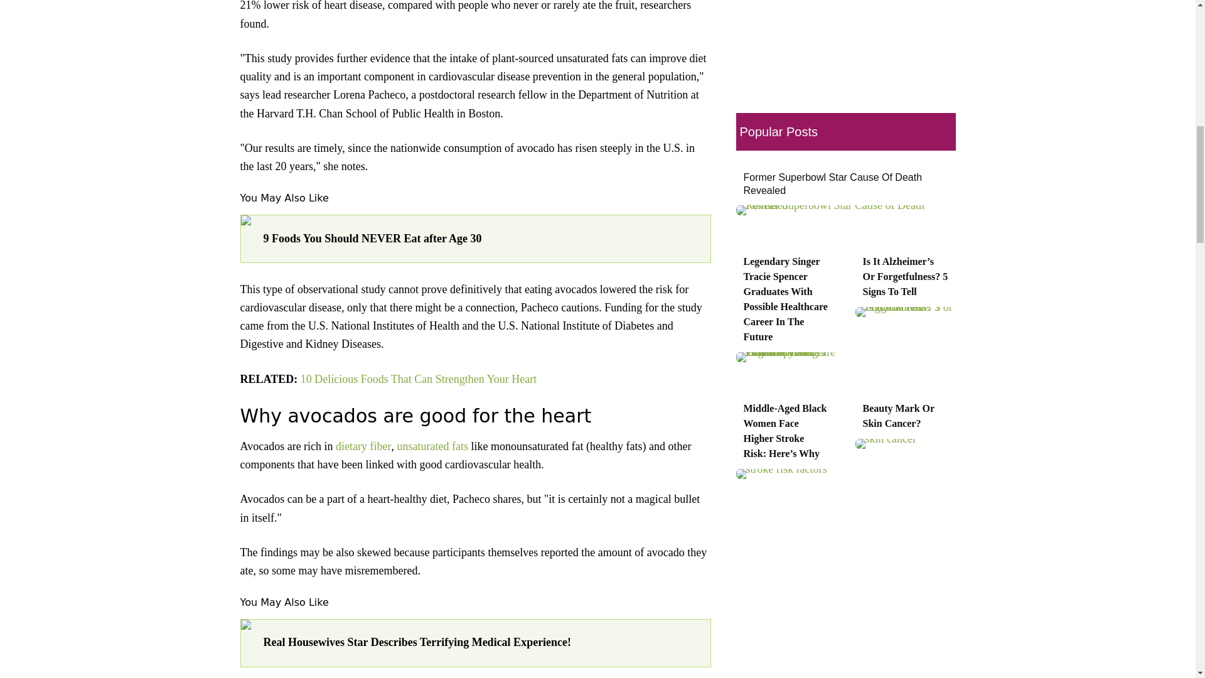 The height and width of the screenshot is (678, 1205). Describe the element at coordinates (419, 379) in the screenshot. I see `10 Delicious Foods That Can Strengthen Your Heart` at that location.